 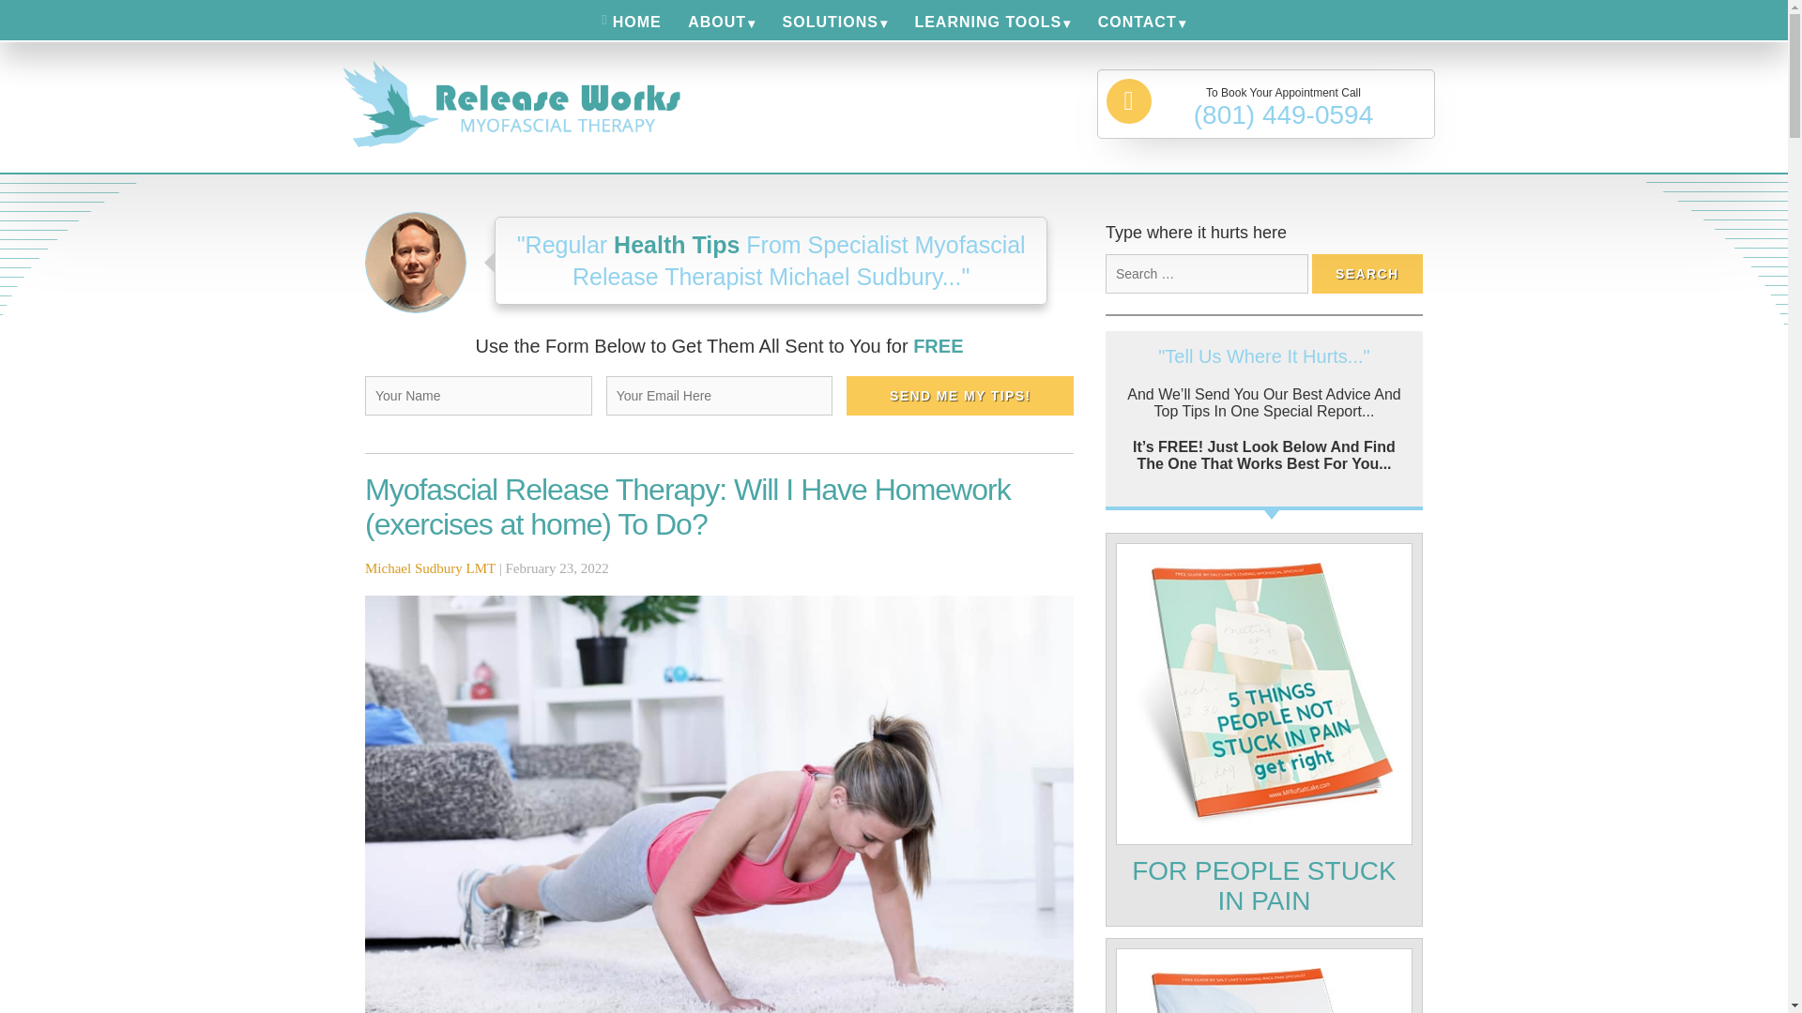 I want to click on Search, so click(x=1367, y=274).